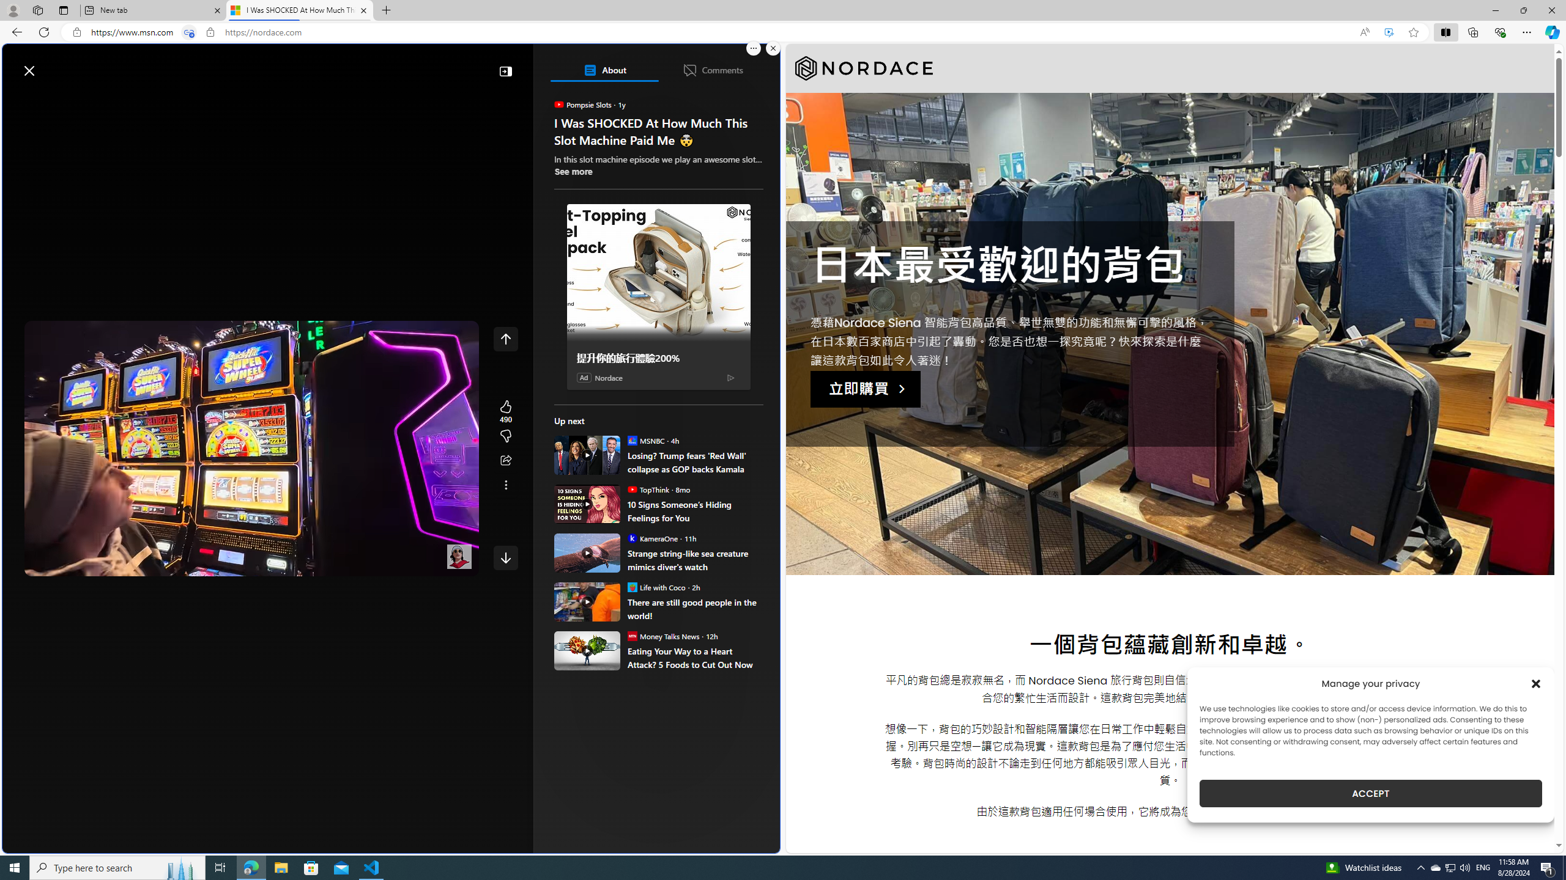 The image size is (1566, 880). I want to click on TopThink TopThink, so click(647, 489).